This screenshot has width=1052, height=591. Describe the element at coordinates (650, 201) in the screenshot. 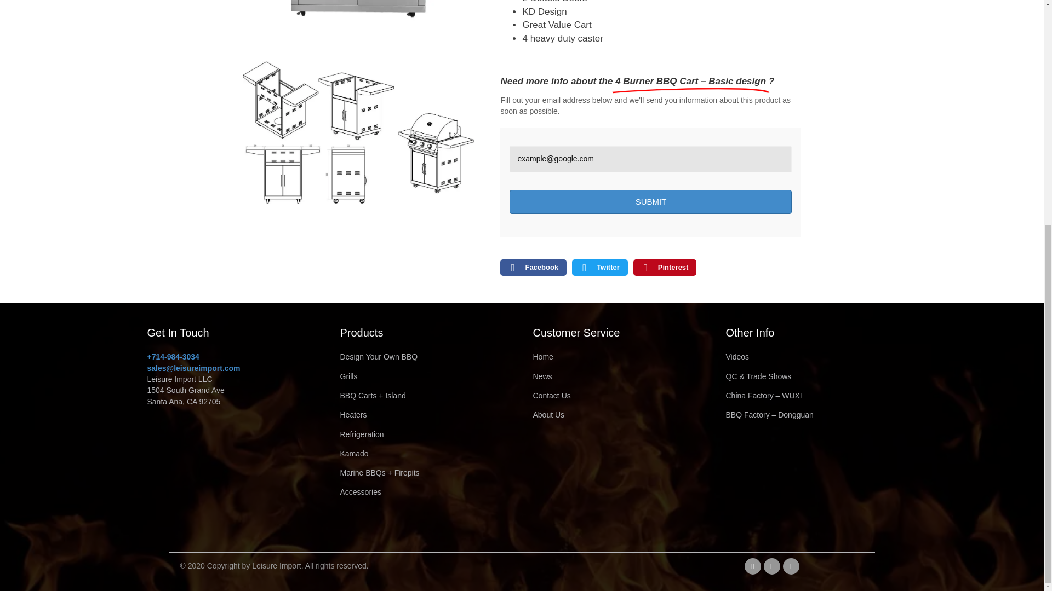

I see `Submit` at that location.